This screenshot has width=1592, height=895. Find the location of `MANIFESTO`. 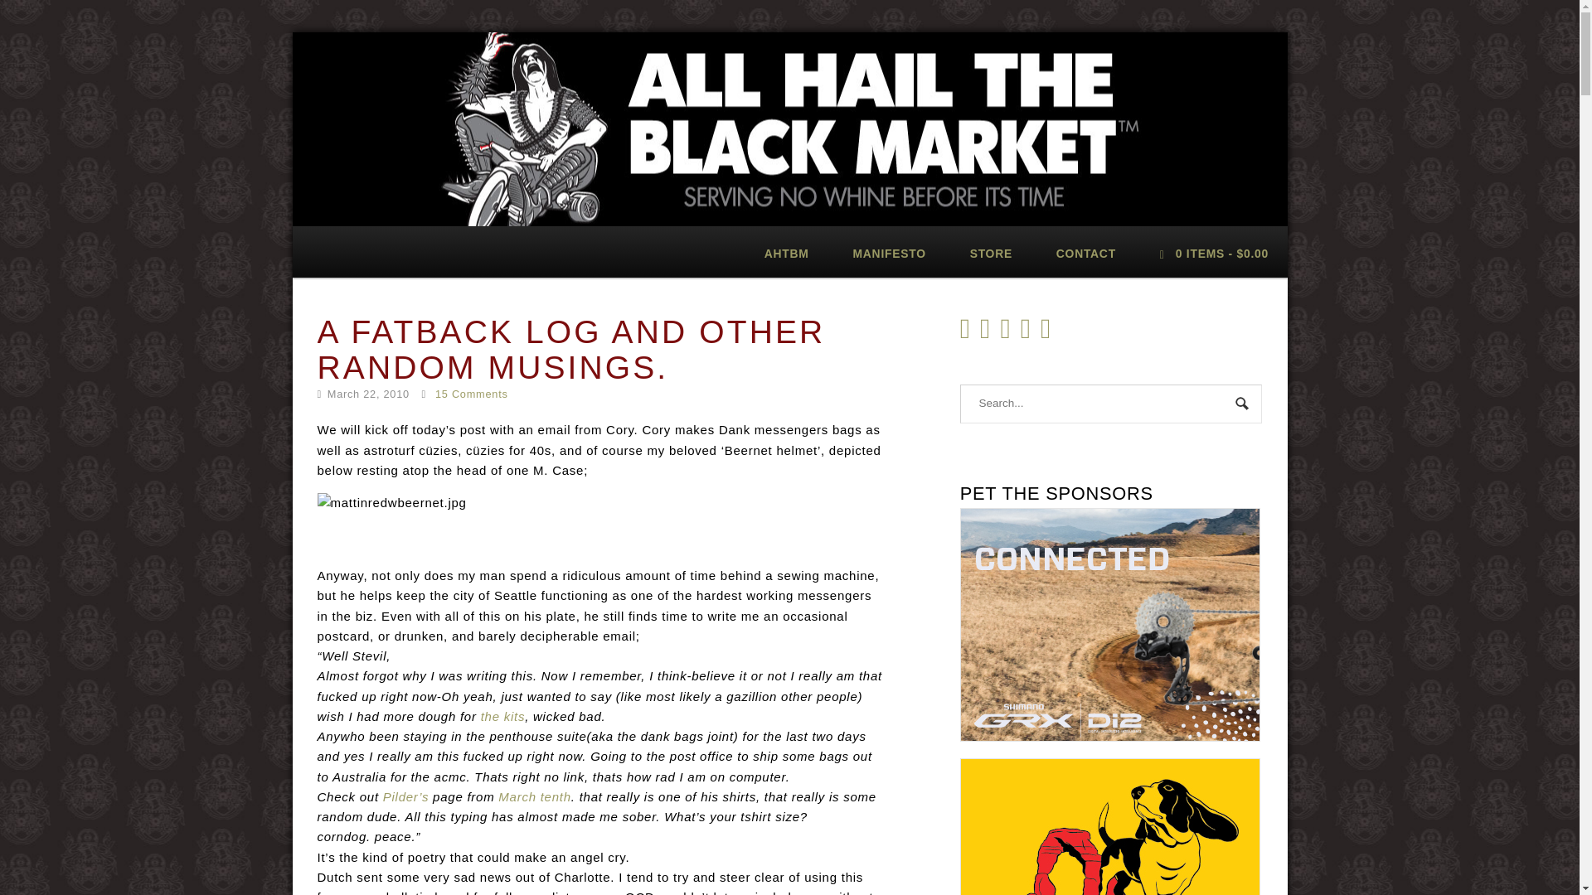

MANIFESTO is located at coordinates (889, 252).